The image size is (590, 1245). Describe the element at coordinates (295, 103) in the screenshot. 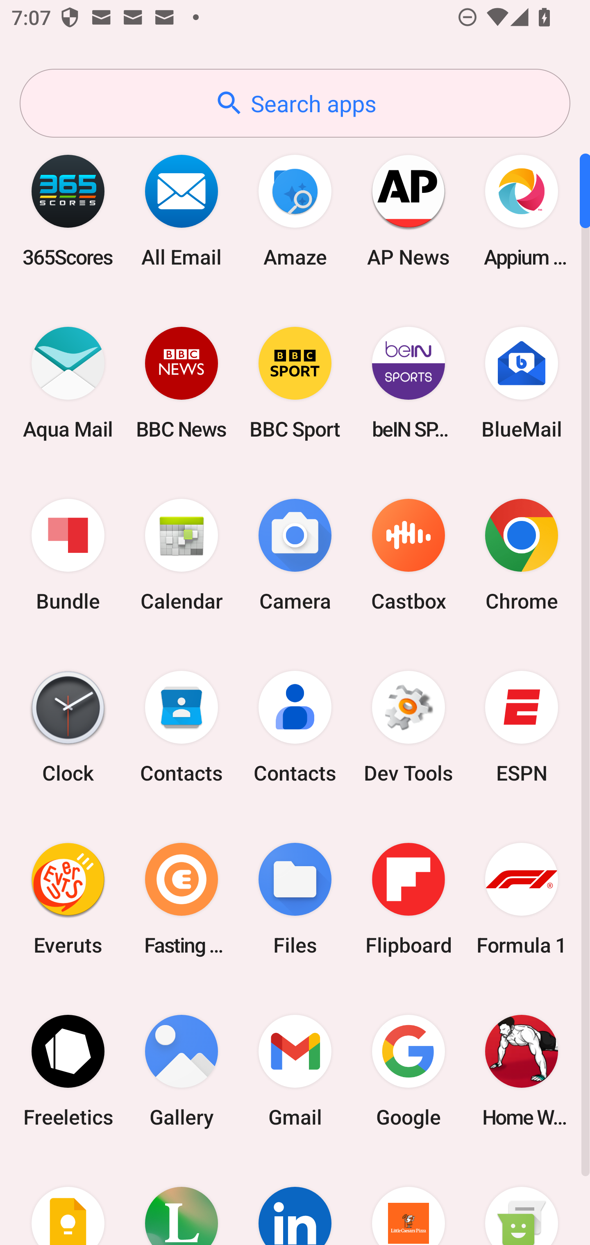

I see `  Search apps` at that location.